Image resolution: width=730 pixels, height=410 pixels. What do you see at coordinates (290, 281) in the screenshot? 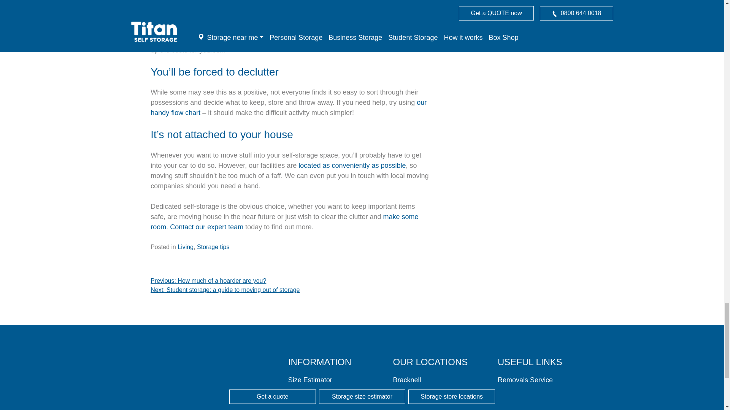
I see `Previous: How much of a hoarder are you?` at bounding box center [290, 281].